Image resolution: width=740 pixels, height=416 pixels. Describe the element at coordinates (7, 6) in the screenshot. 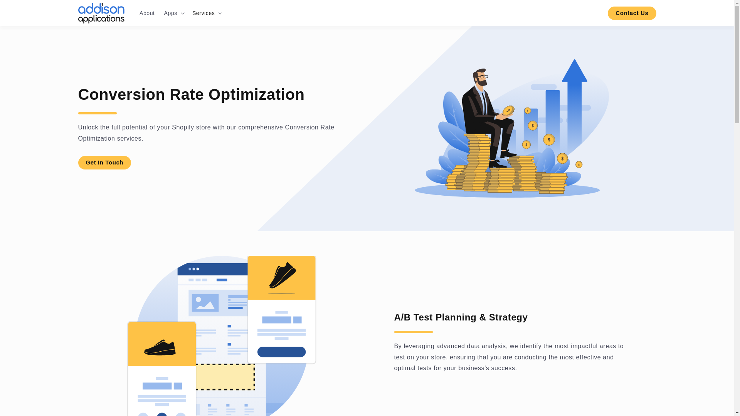

I see `Skip to content` at that location.